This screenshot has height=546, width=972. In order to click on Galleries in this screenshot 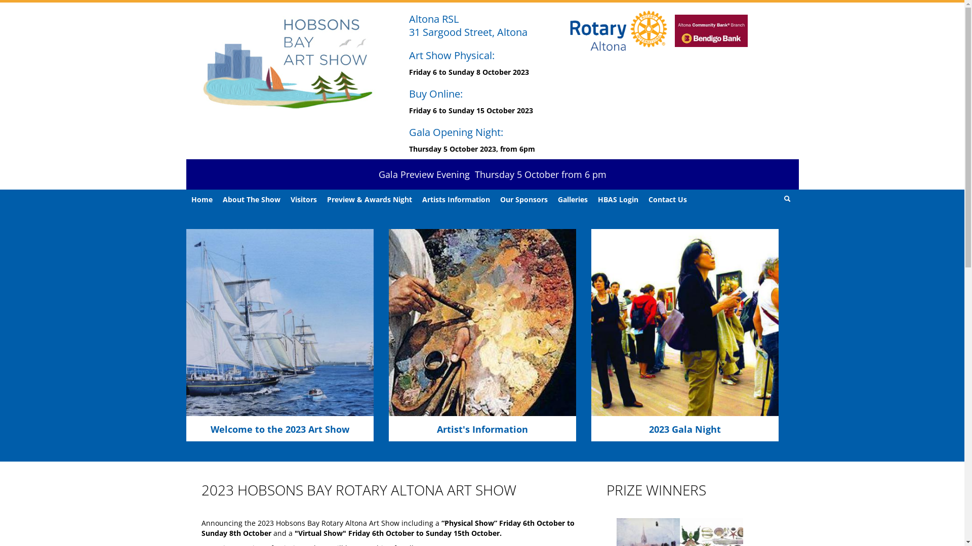, I will do `click(573, 200)`.